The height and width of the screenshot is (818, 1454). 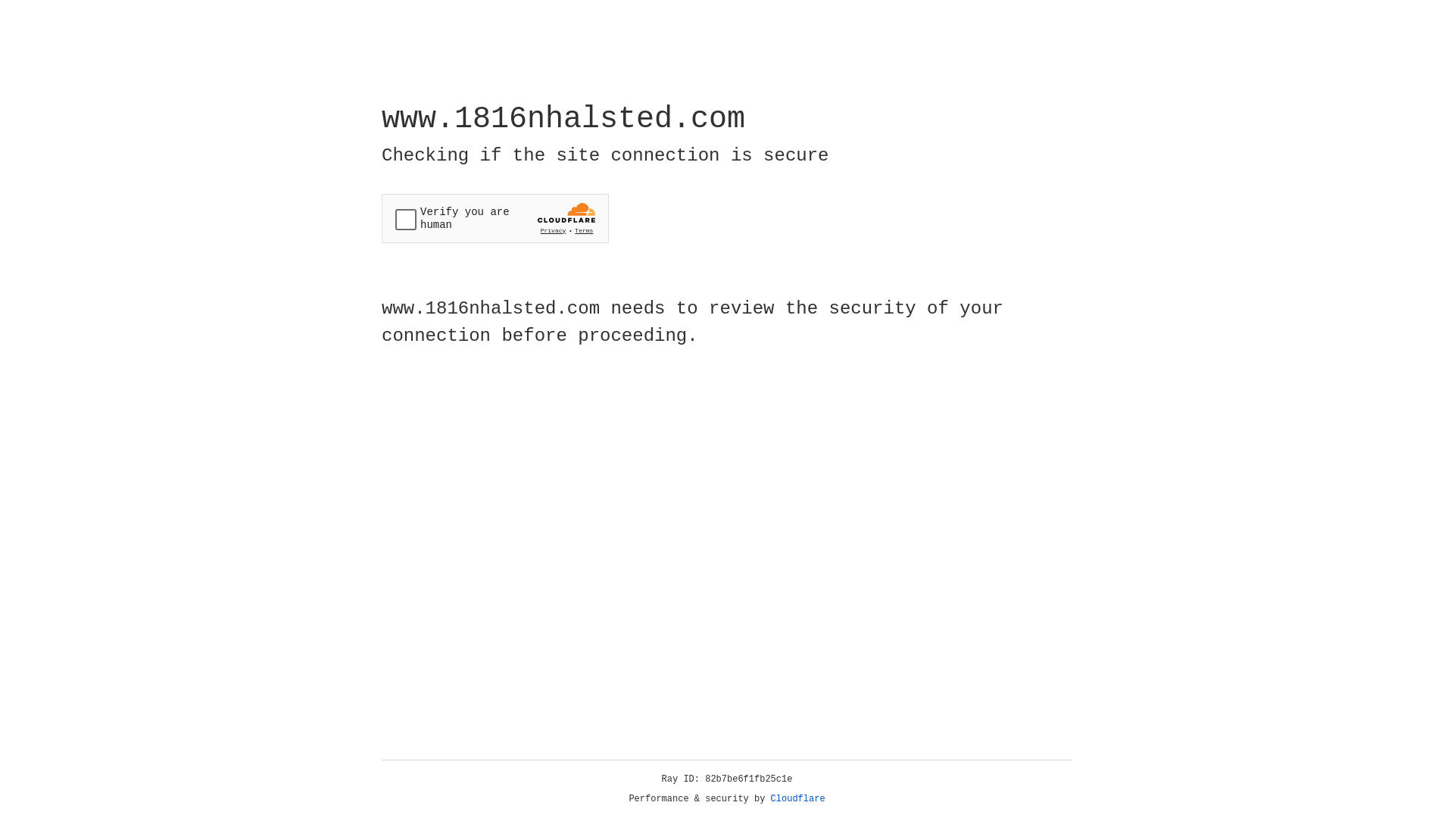 What do you see at coordinates (495, 218) in the screenshot?
I see `Widget containing a Cloudflare security challenge` at bounding box center [495, 218].